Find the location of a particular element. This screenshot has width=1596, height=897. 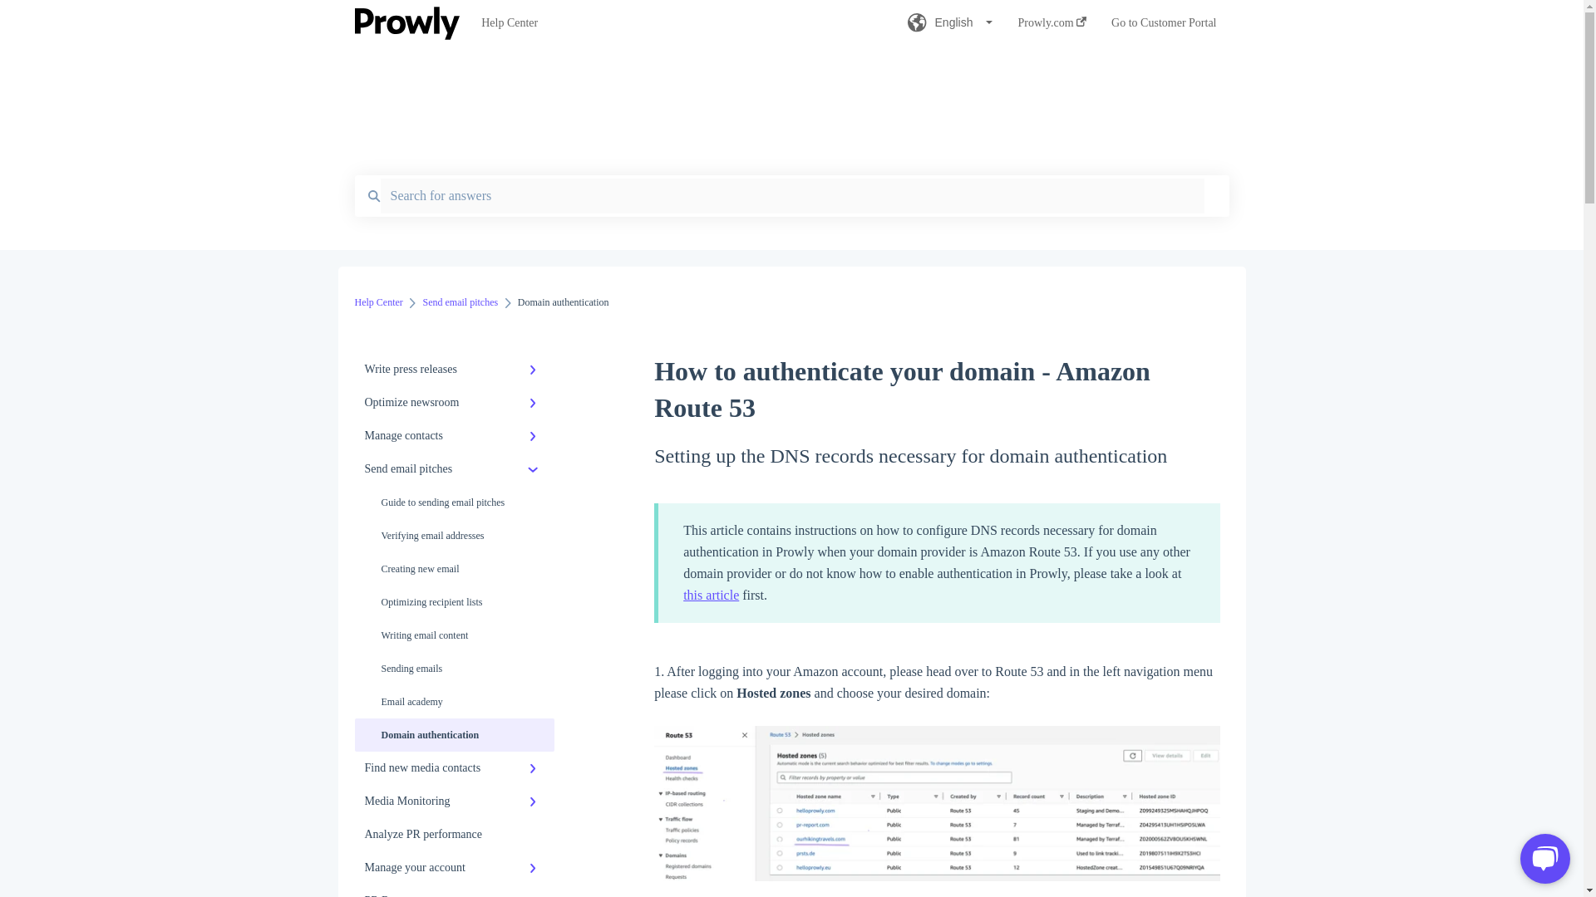

Help Center is located at coordinates (669, 23).